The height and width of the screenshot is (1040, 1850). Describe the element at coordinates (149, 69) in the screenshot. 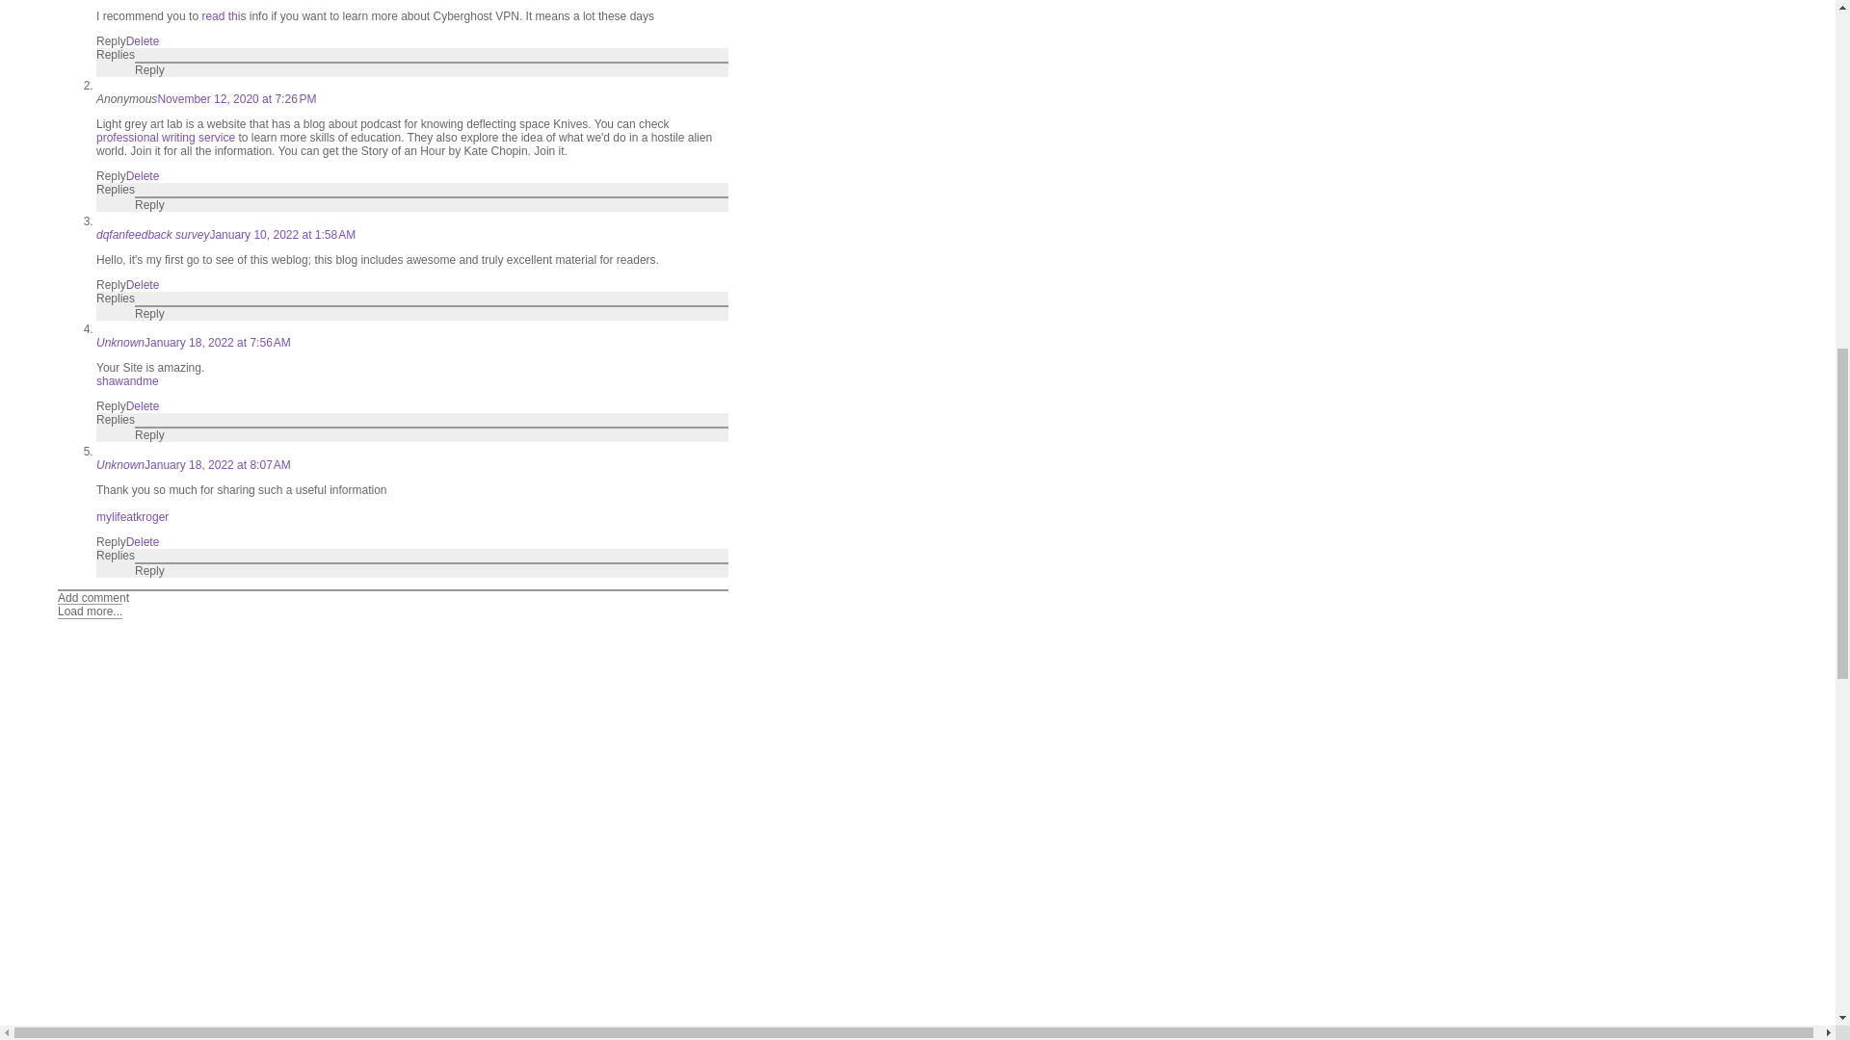

I see `Reply` at that location.